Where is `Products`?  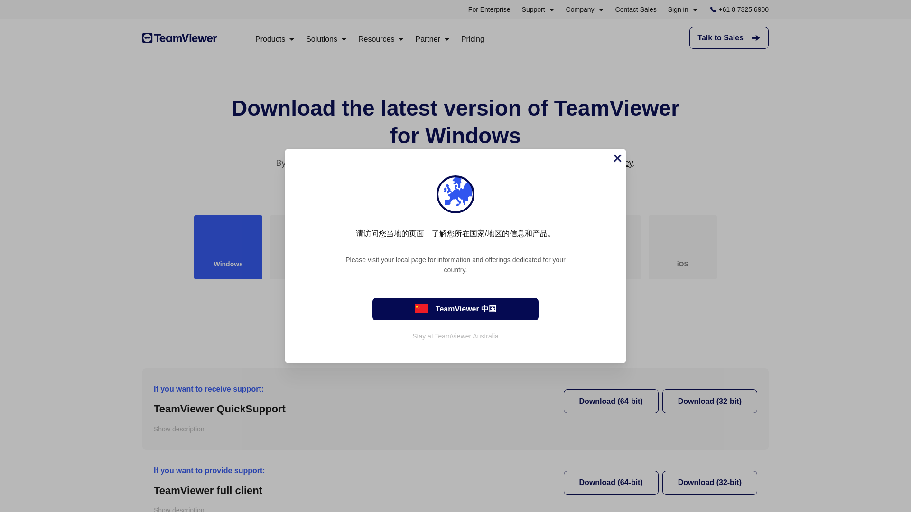
Products is located at coordinates (274, 39).